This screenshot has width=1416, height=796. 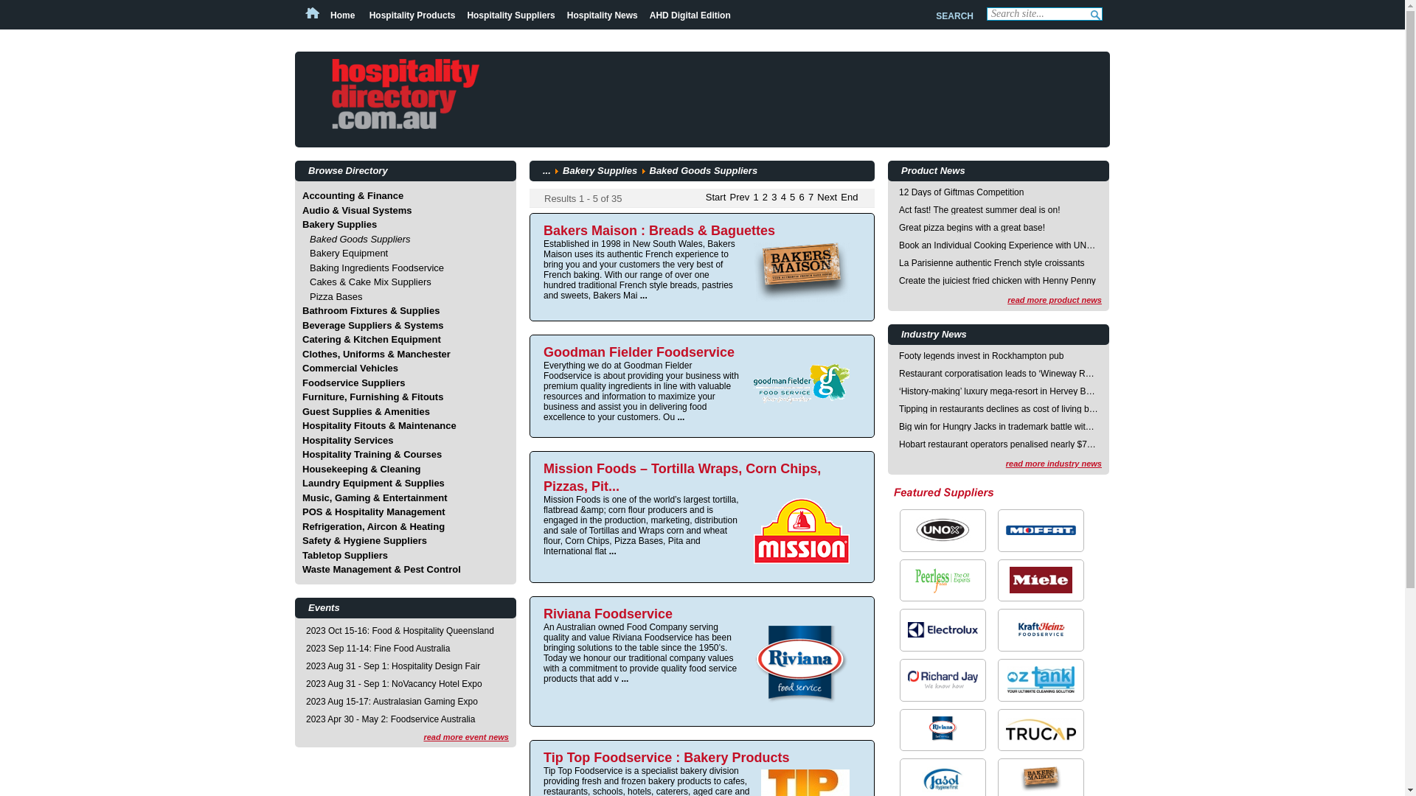 I want to click on 4, so click(x=783, y=198).